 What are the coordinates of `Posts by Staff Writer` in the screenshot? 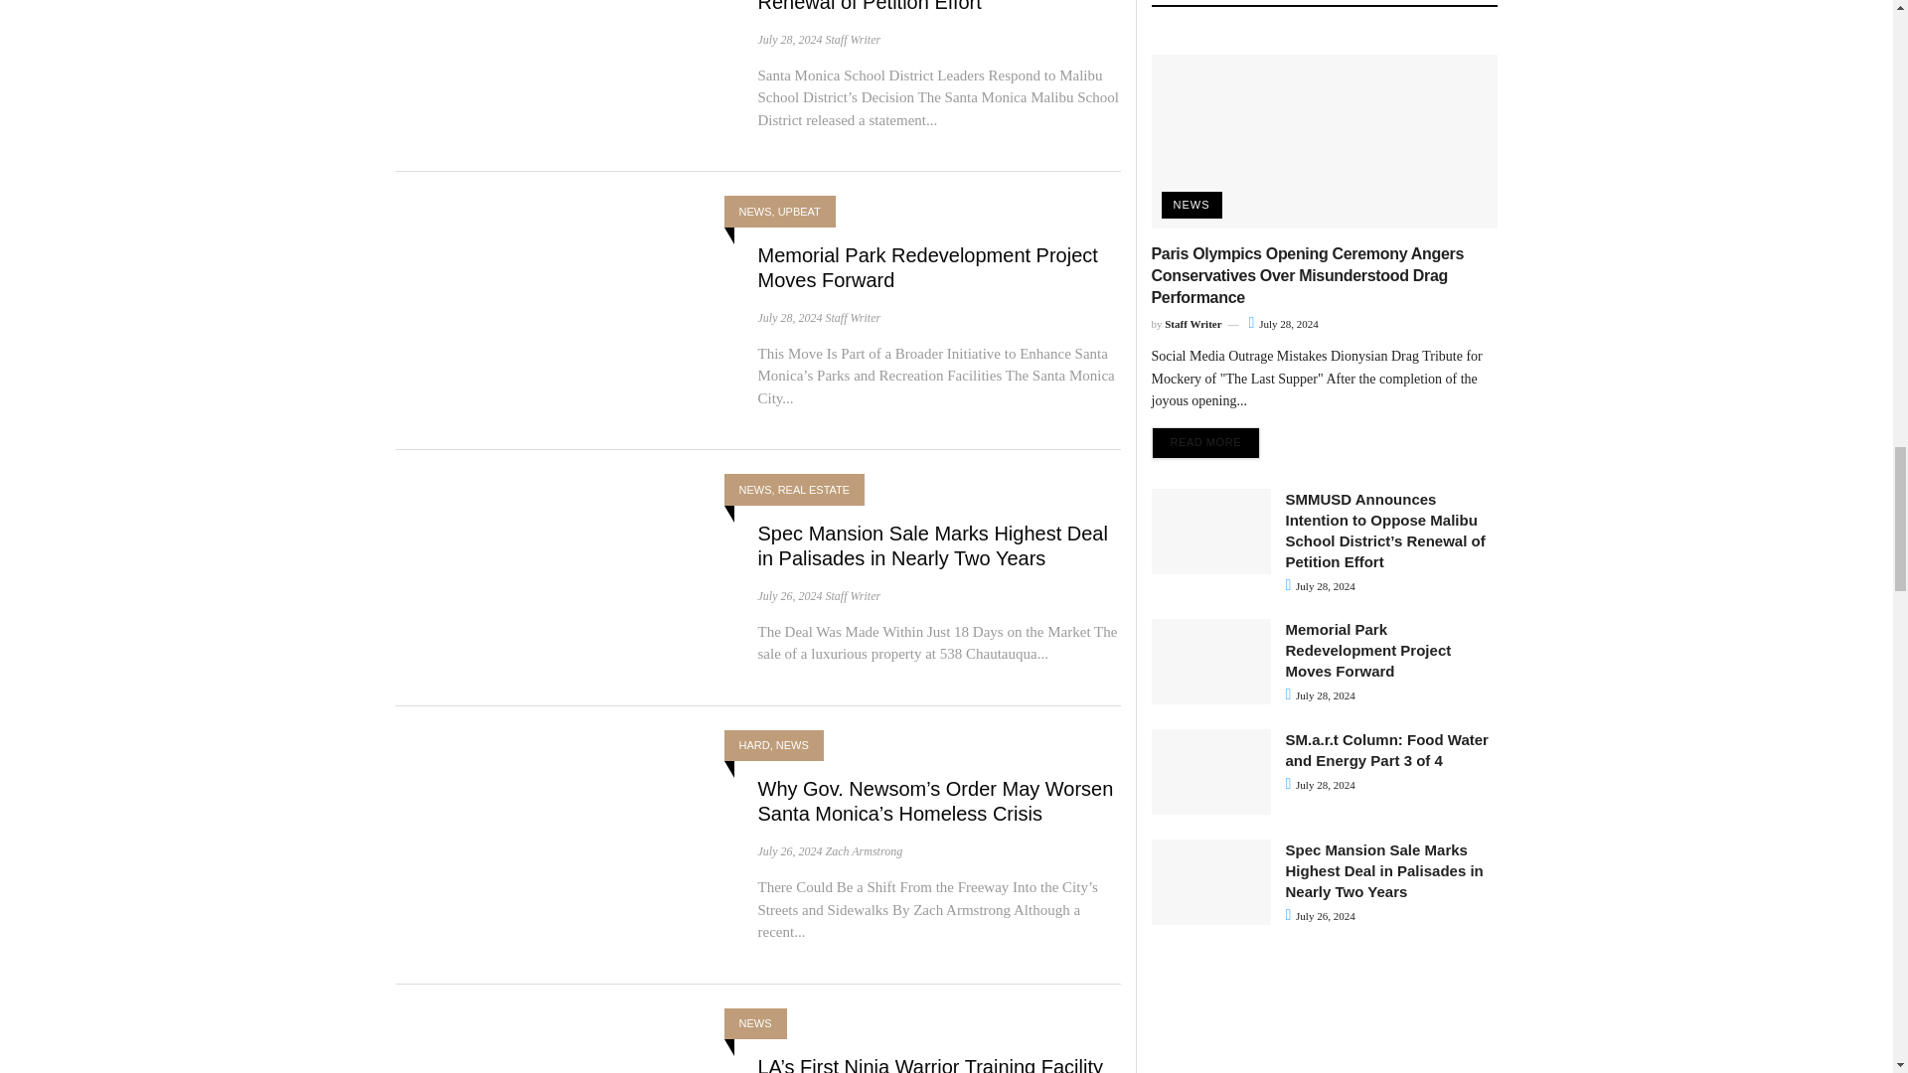 It's located at (852, 317).